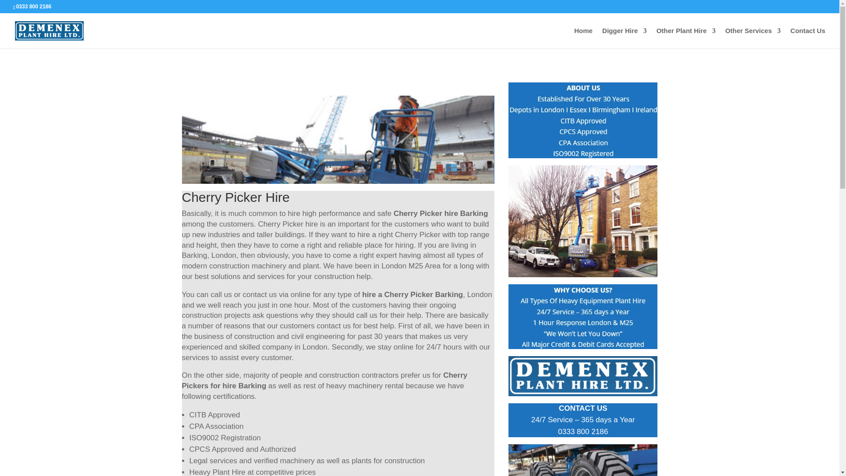  I want to click on Digger Hire, so click(625, 38).